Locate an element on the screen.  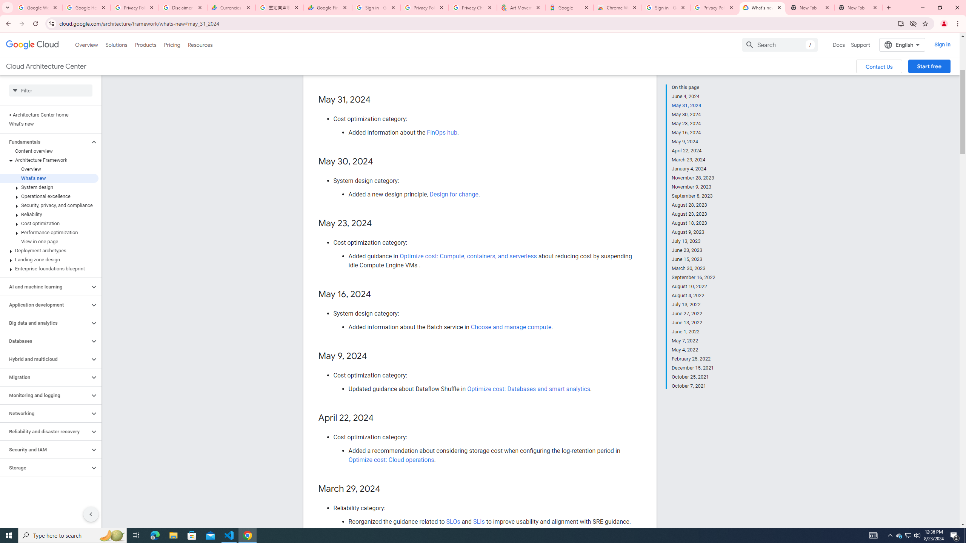
Landing zone design is located at coordinates (49, 259).